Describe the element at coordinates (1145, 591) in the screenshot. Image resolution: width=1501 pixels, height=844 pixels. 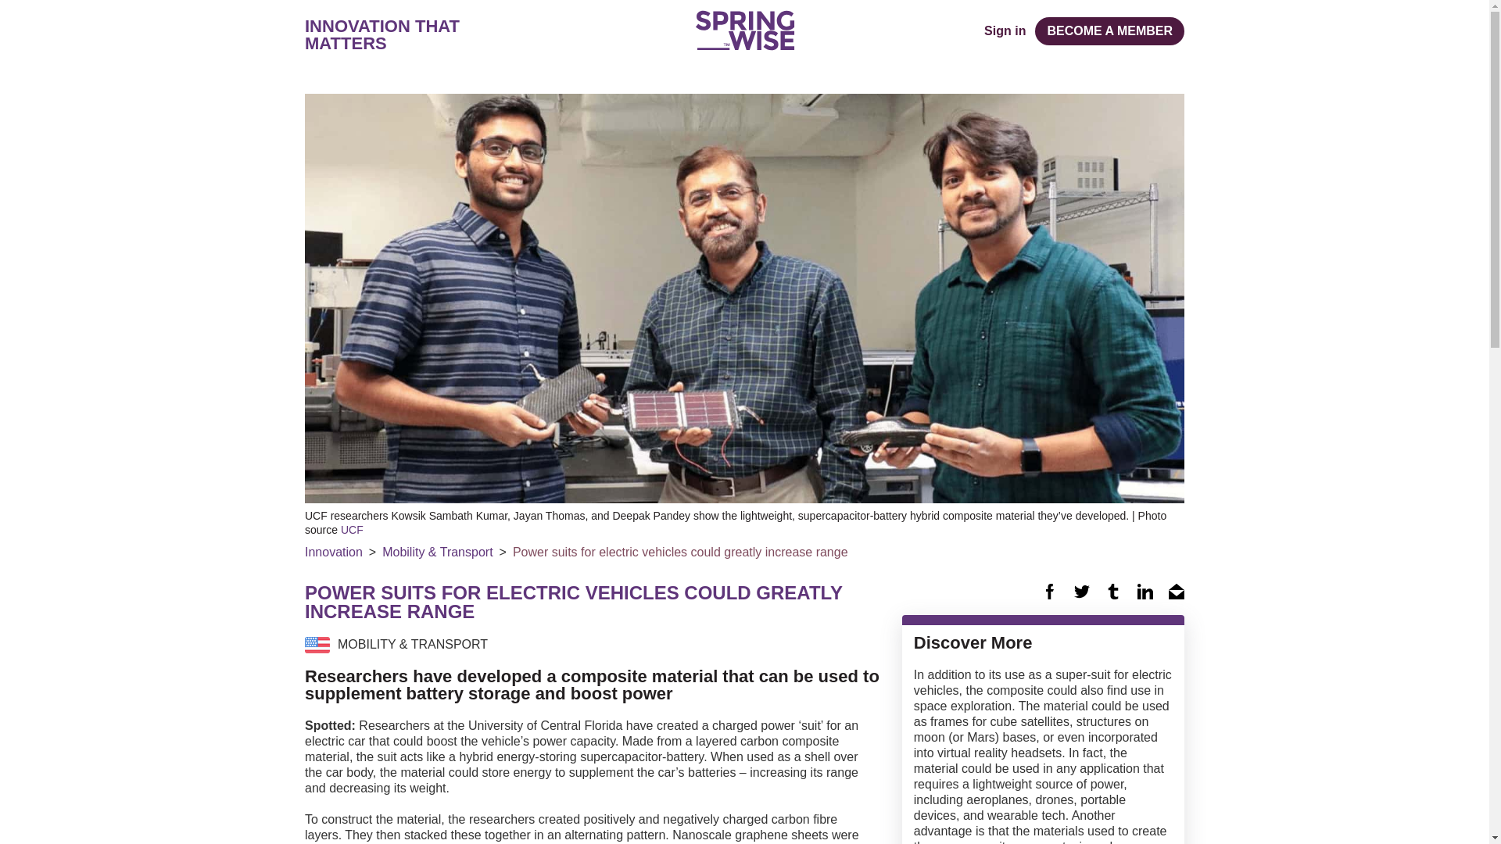
I see `Linked In` at that location.